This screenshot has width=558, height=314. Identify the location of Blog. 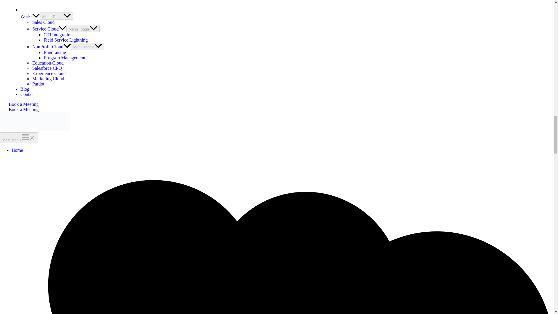
(25, 89).